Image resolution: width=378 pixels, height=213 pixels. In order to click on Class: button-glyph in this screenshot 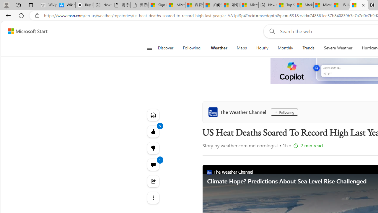, I will do `click(149, 48)`.